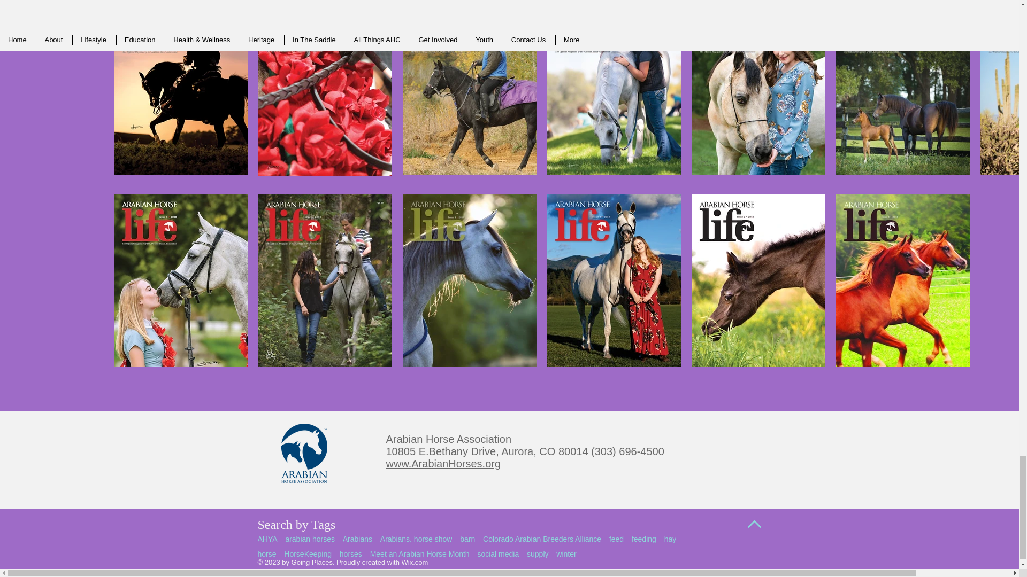 Image resolution: width=1027 pixels, height=577 pixels. Describe the element at coordinates (671, 539) in the screenshot. I see `hay` at that location.